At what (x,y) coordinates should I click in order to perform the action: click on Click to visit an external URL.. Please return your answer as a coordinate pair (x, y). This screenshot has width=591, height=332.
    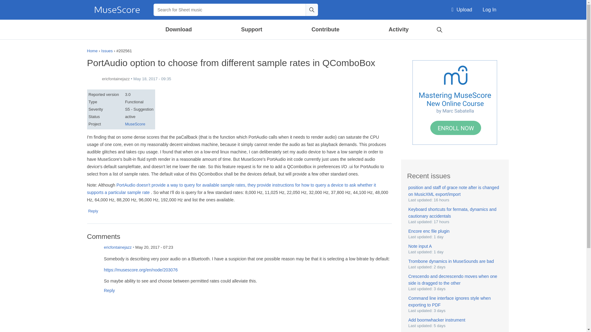
    Looking at the image, I should click on (231, 189).